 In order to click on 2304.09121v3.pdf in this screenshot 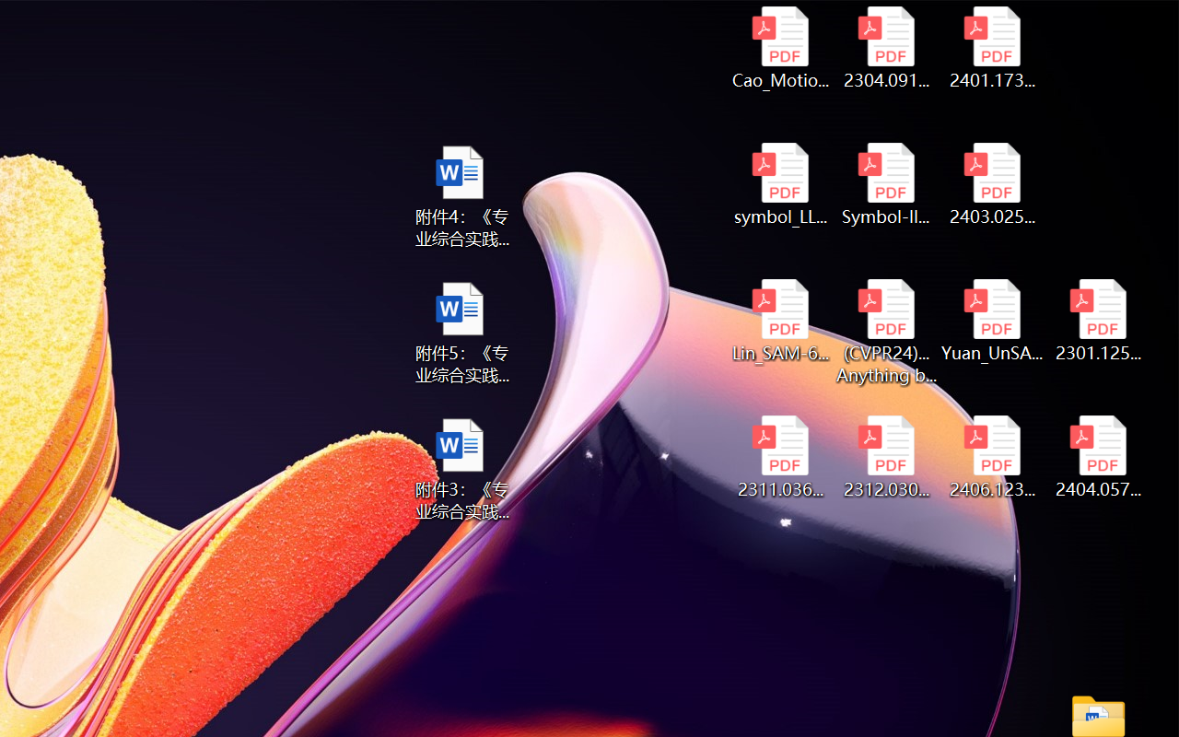, I will do `click(886, 48)`.